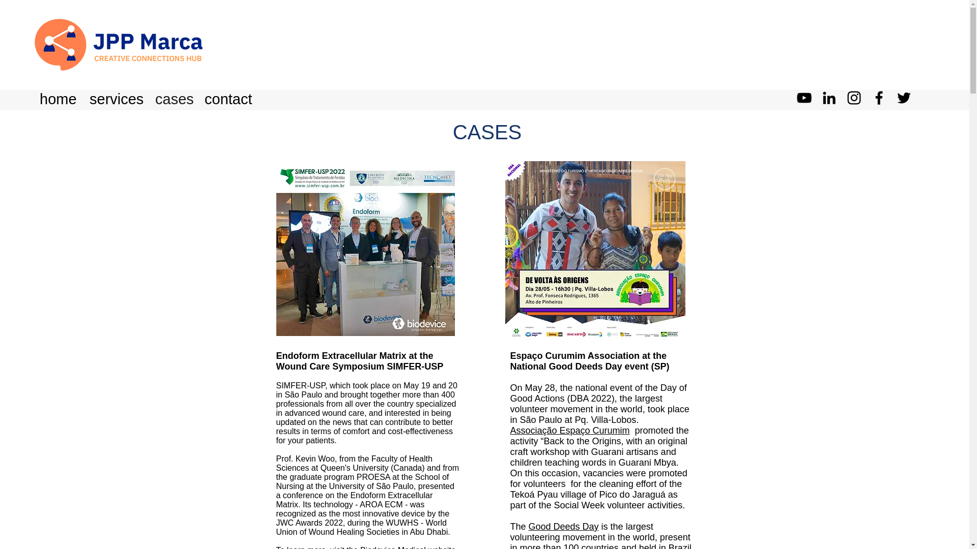 The width and height of the screenshot is (977, 549). Describe the element at coordinates (175, 98) in the screenshot. I see `cases` at that location.